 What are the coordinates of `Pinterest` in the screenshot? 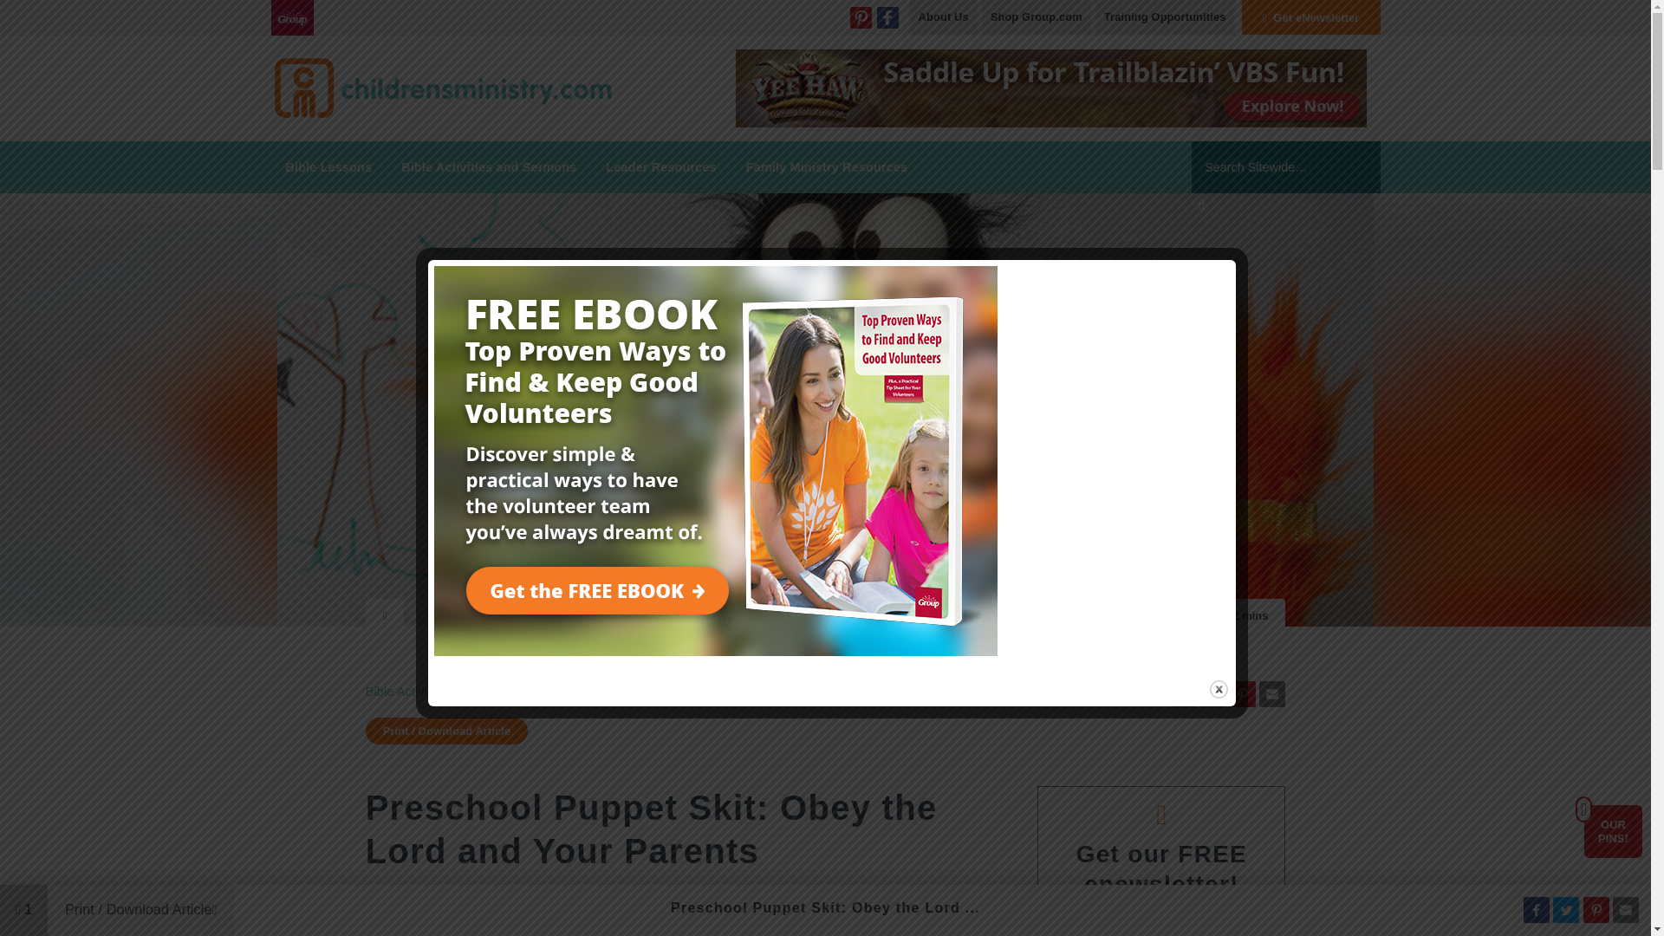 It's located at (861, 17).